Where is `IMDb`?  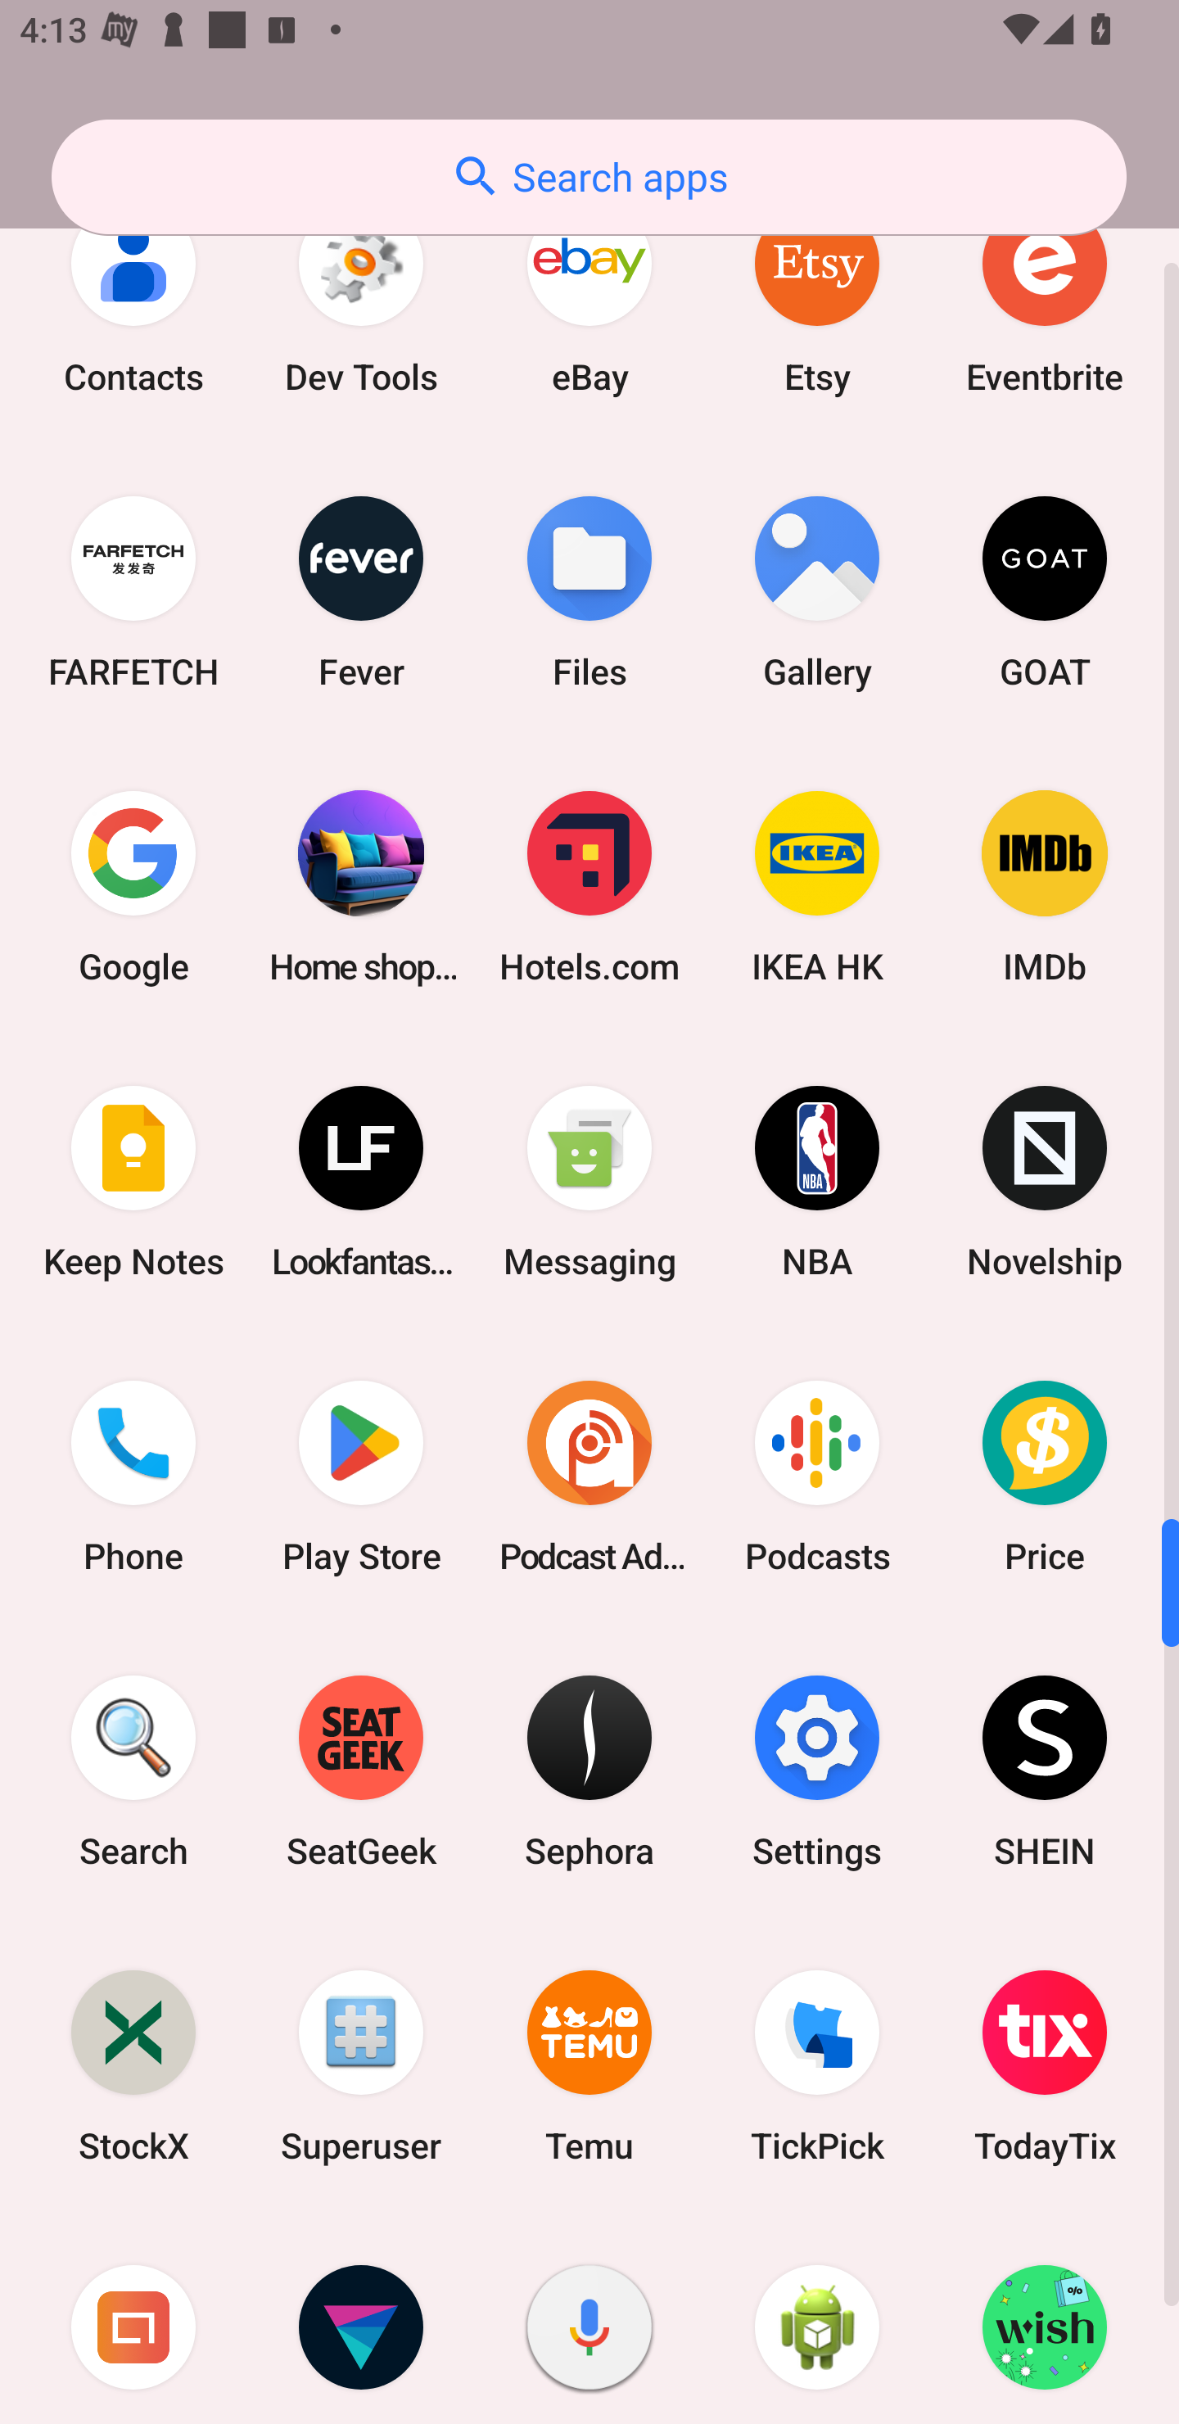 IMDb is located at coordinates (1045, 886).